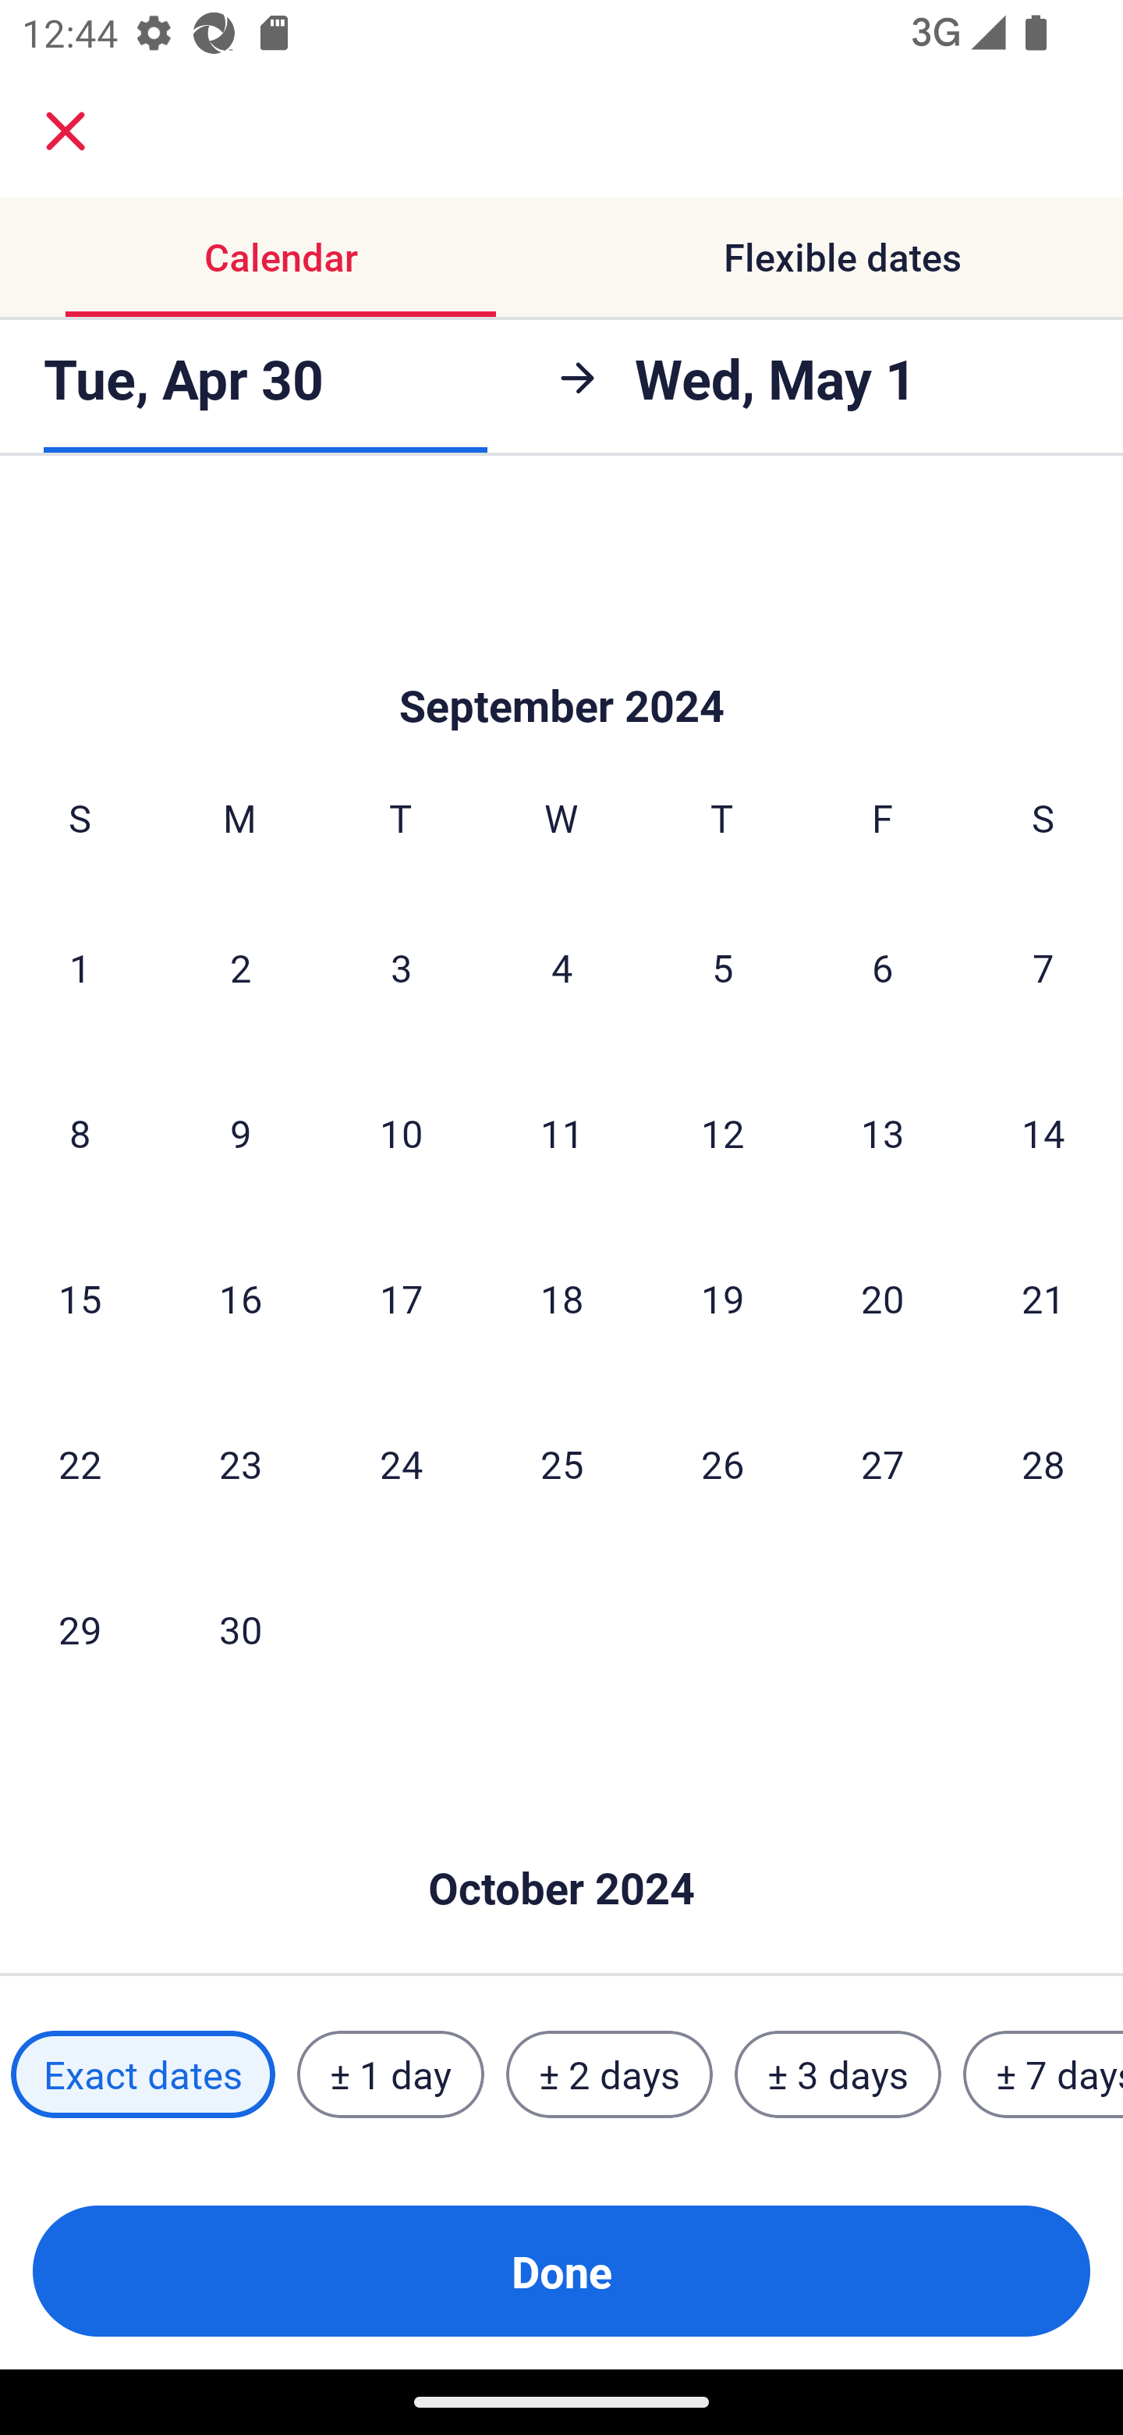 This screenshot has height=2435, width=1123. I want to click on 3 Tuesday, September 3, 2024, so click(401, 966).